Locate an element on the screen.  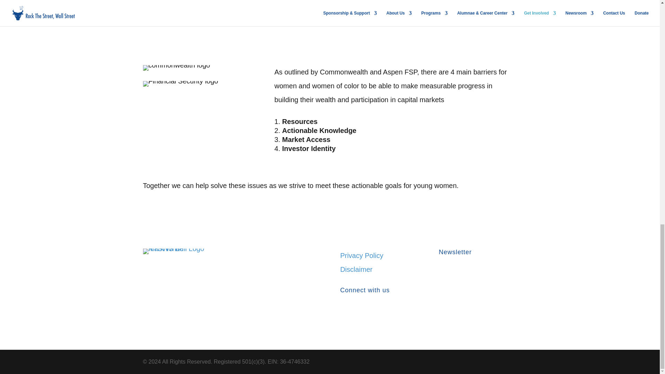
Financial Security logo is located at coordinates (180, 84).